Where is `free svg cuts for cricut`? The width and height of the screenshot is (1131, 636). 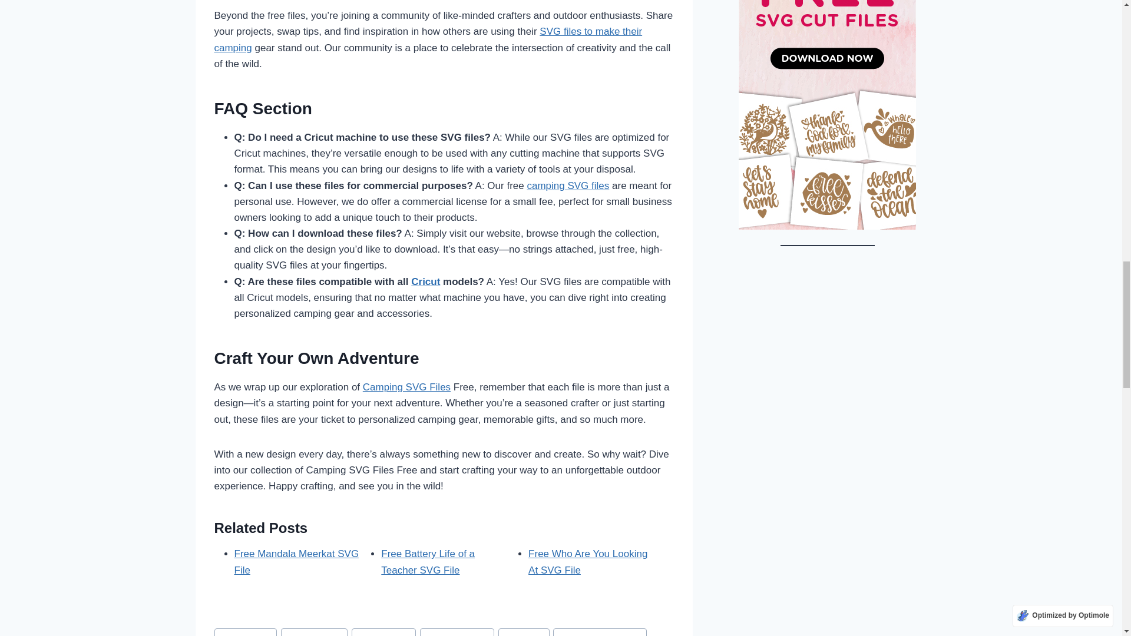
free svg cuts for cricut is located at coordinates (600, 632).